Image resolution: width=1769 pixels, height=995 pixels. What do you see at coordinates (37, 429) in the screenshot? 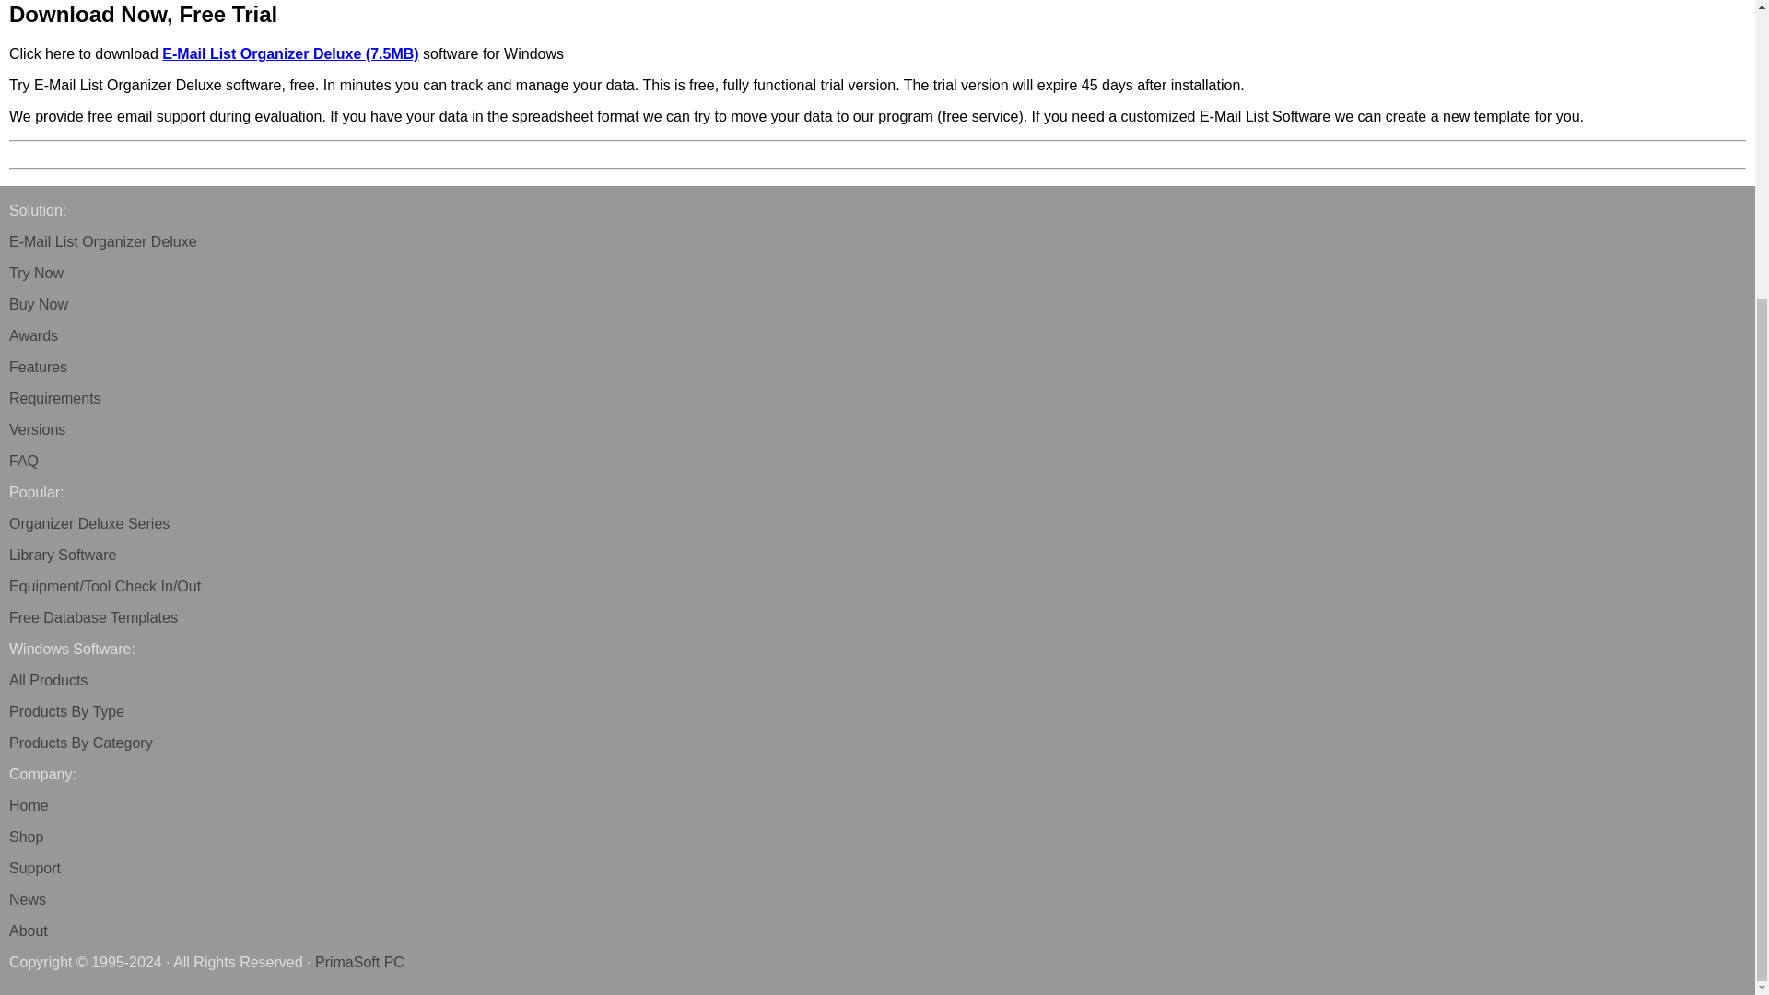
I see `Versions` at bounding box center [37, 429].